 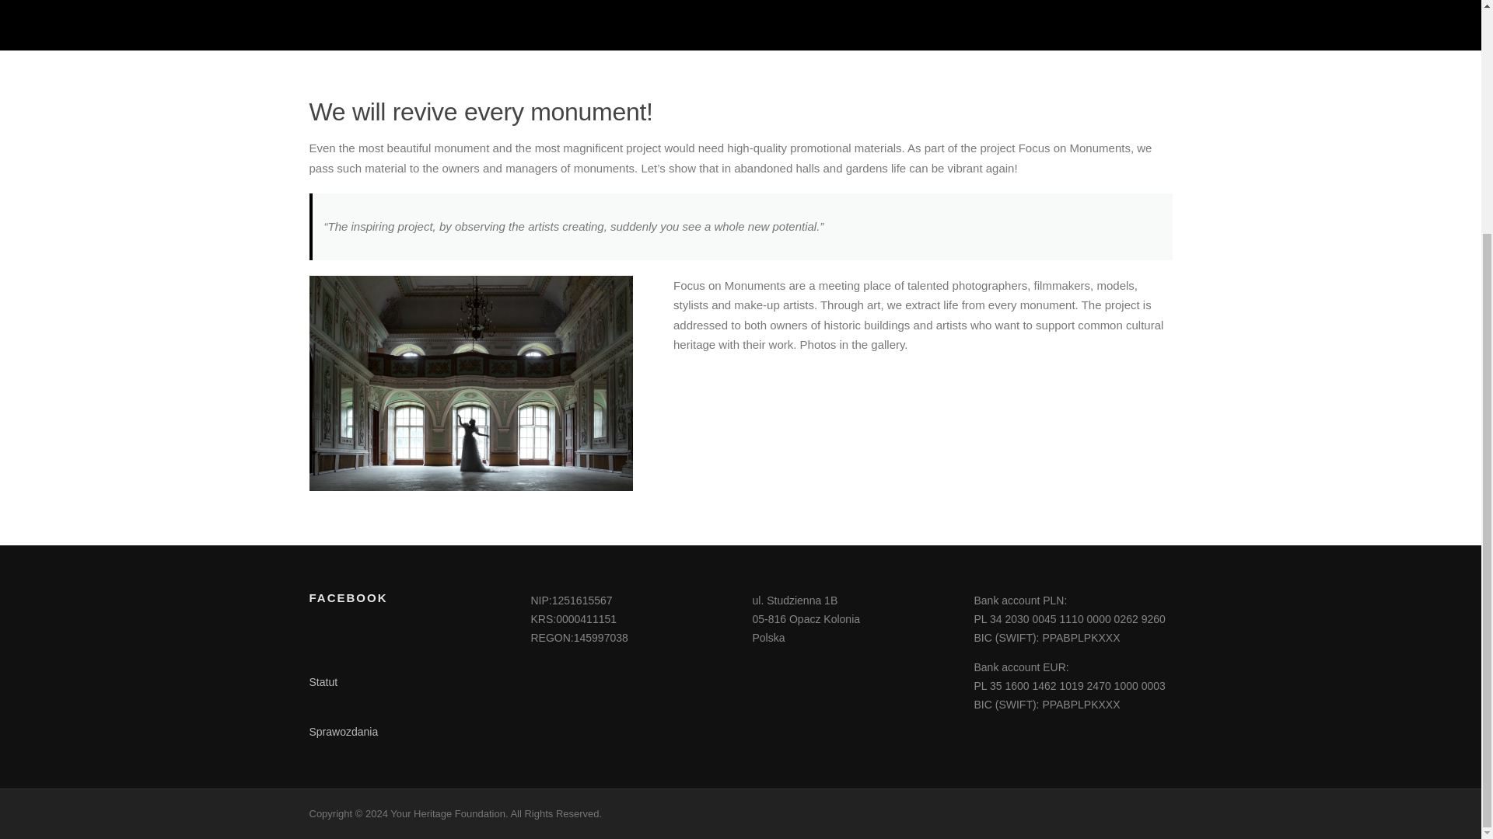 I want to click on Statut, so click(x=323, y=682).